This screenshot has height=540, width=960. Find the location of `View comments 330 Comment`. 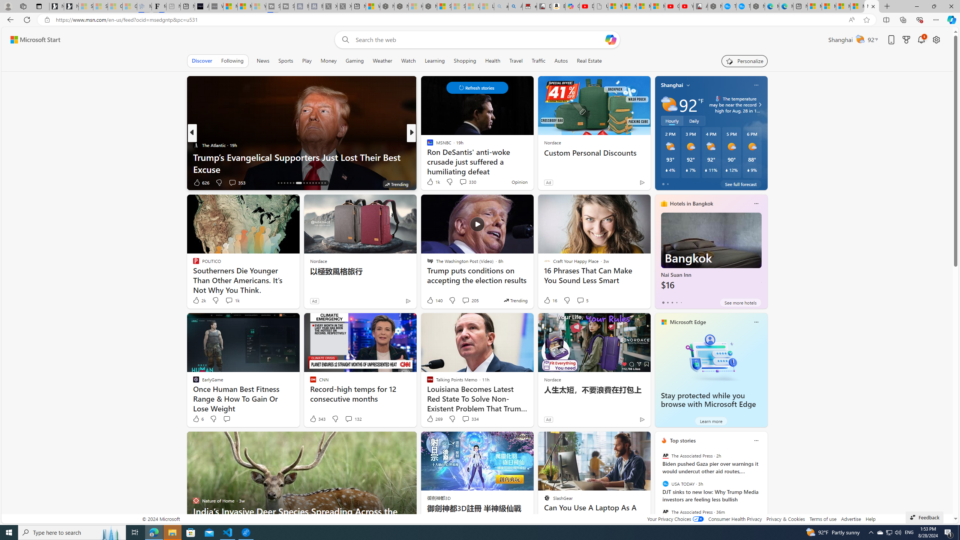

View comments 330 Comment is located at coordinates (467, 181).